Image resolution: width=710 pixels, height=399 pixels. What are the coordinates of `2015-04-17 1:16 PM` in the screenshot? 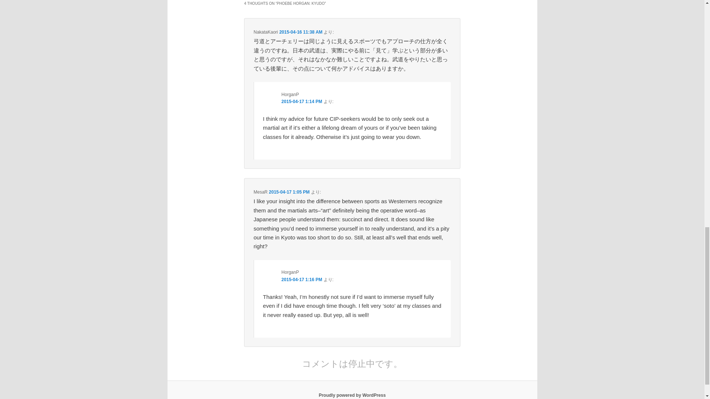 It's located at (302, 279).